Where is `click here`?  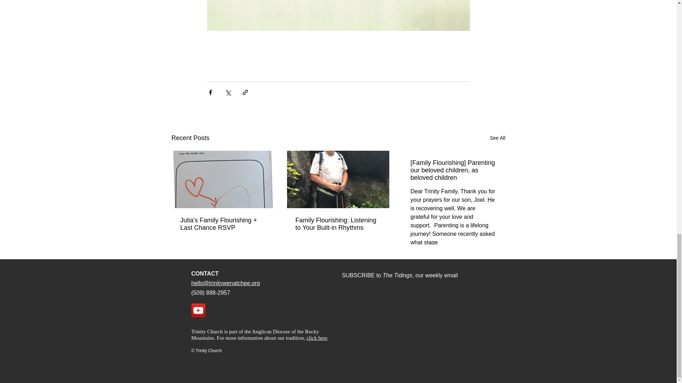
click here is located at coordinates (317, 338).